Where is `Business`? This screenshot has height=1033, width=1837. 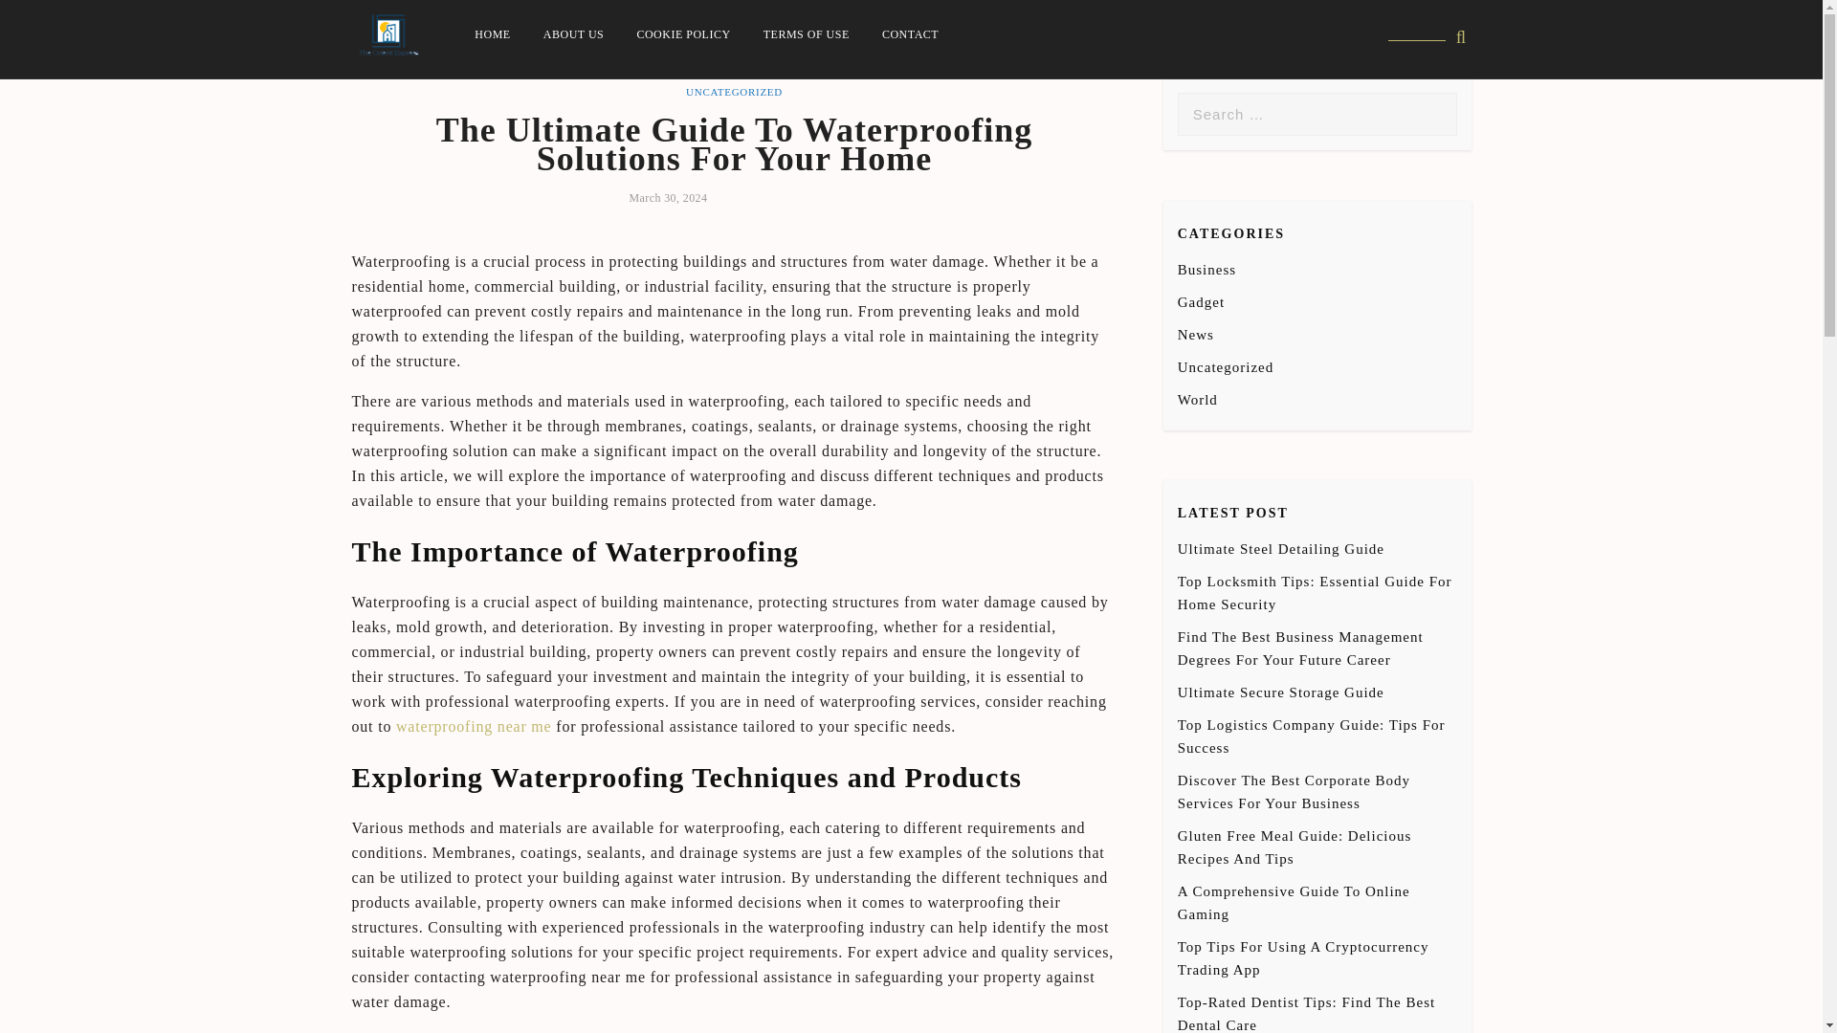 Business is located at coordinates (1206, 270).